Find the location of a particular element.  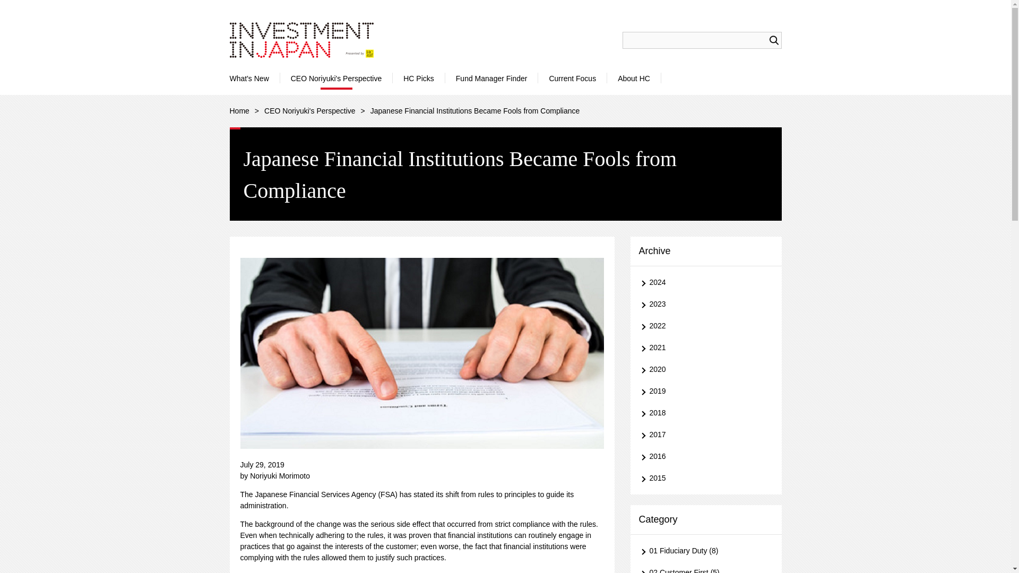

CEO Noriyuki's Perspective is located at coordinates (310, 110).